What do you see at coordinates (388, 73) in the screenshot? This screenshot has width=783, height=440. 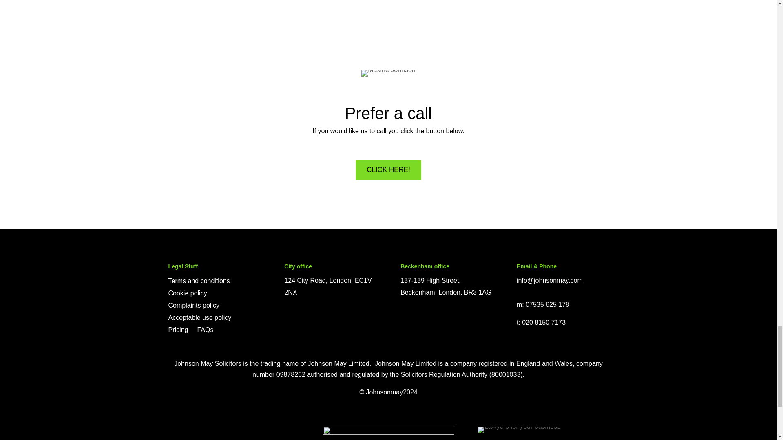 I see `Maxine Johnson` at bounding box center [388, 73].